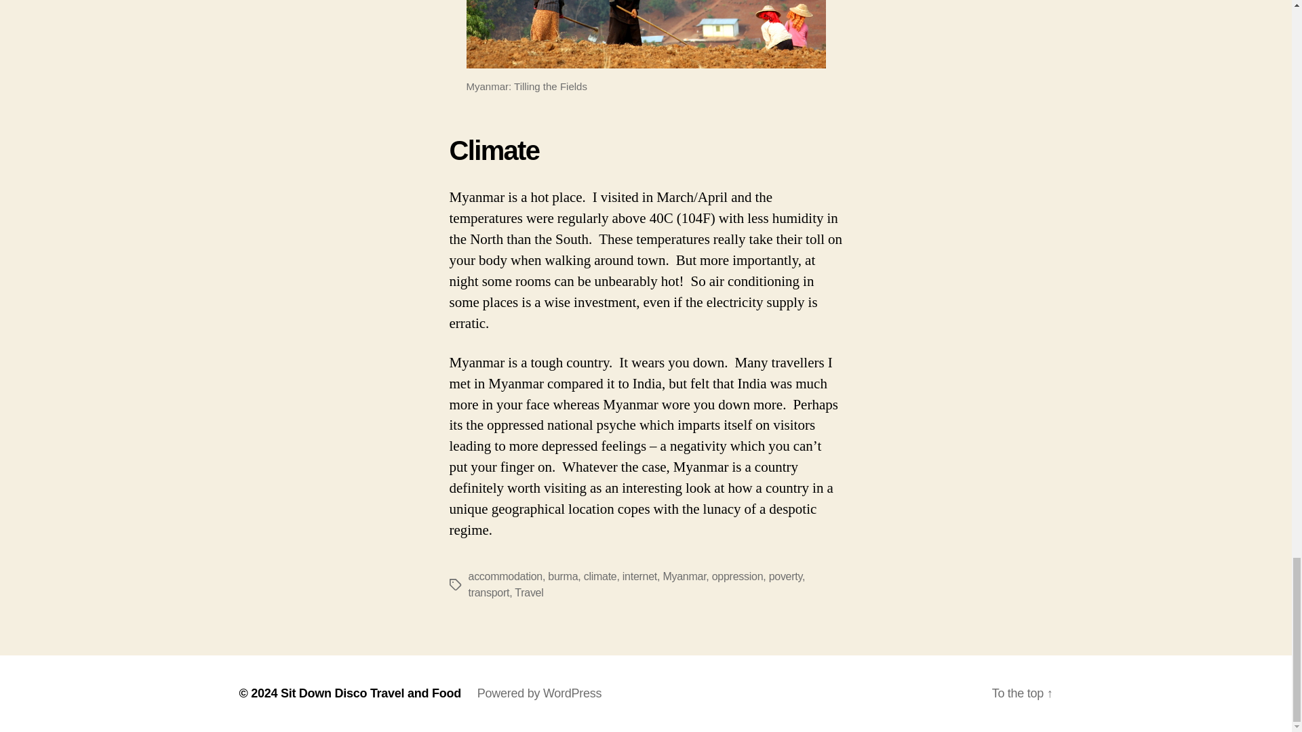 The height and width of the screenshot is (732, 1302). Describe the element at coordinates (600, 576) in the screenshot. I see `climate` at that location.